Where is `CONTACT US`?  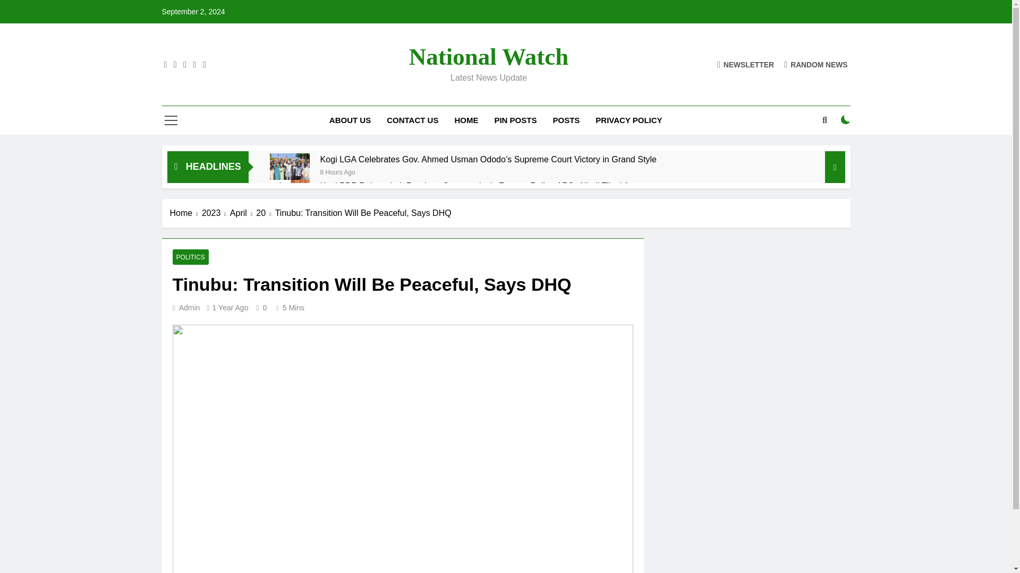 CONTACT US is located at coordinates (412, 120).